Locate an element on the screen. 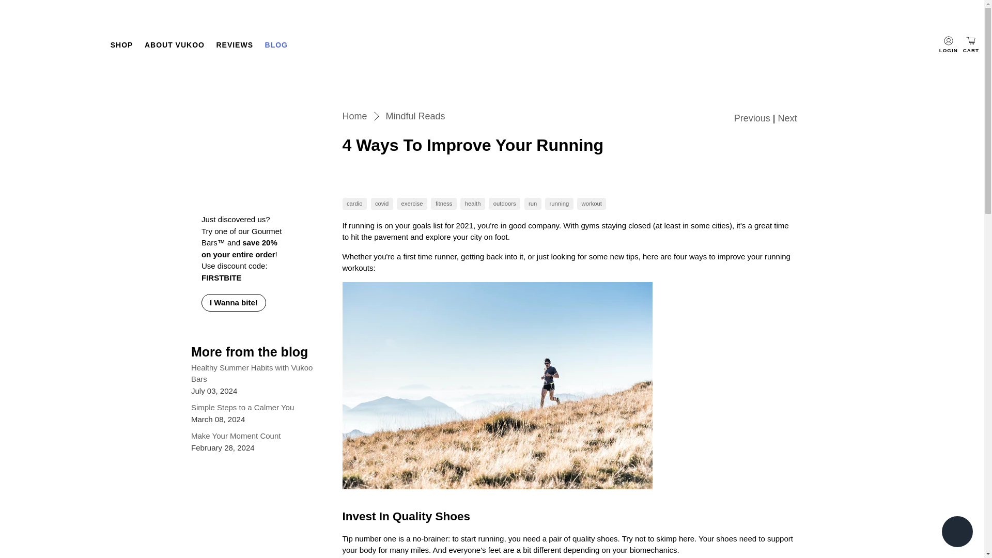  Make Your Moment Count is located at coordinates (236, 436).